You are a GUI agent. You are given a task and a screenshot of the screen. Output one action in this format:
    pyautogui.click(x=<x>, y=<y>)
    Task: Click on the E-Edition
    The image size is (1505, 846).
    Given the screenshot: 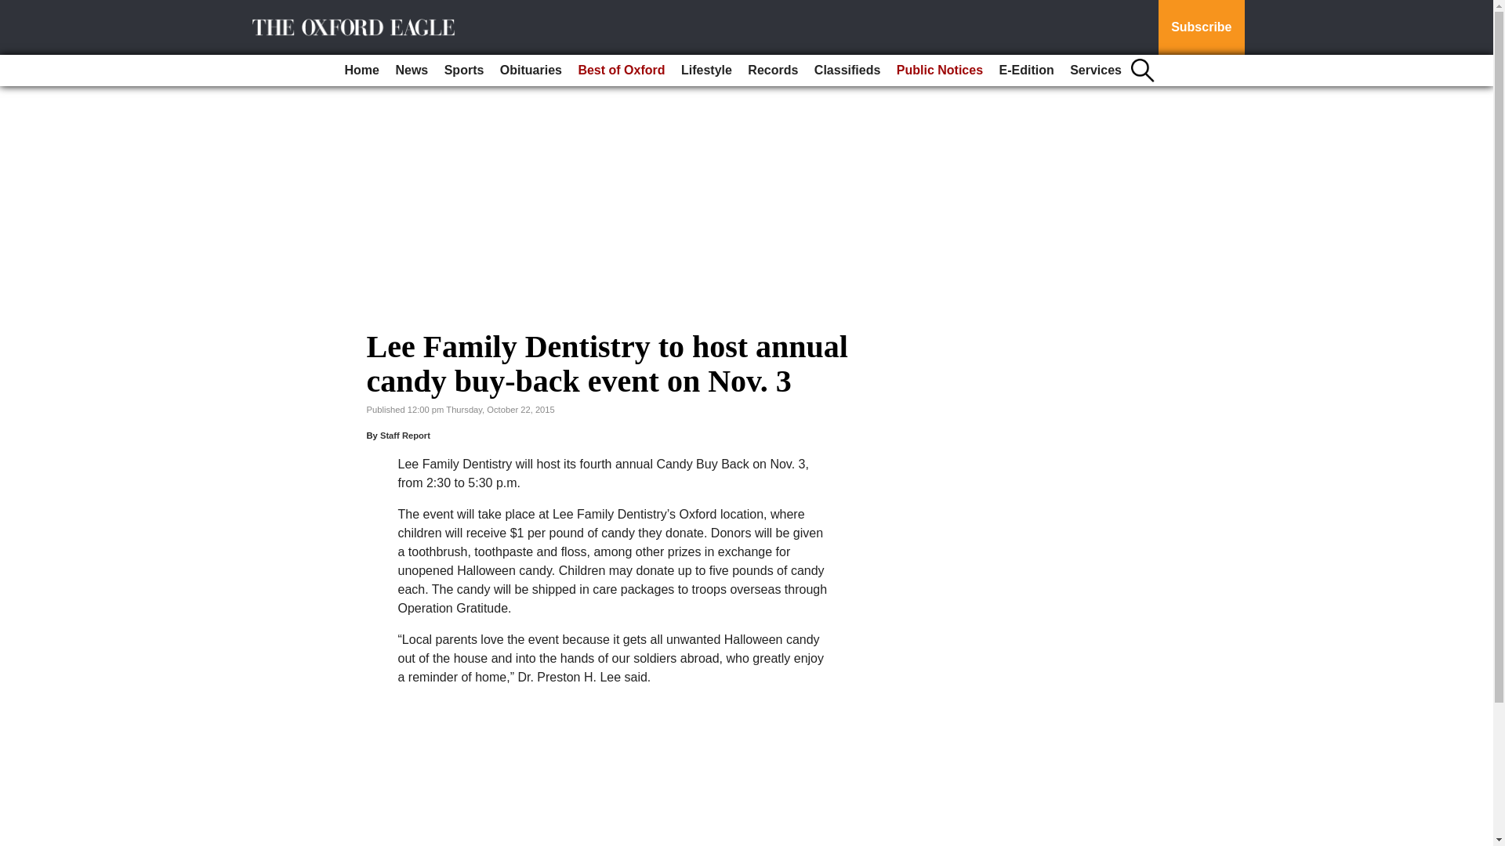 What is the action you would take?
    pyautogui.click(x=1025, y=70)
    